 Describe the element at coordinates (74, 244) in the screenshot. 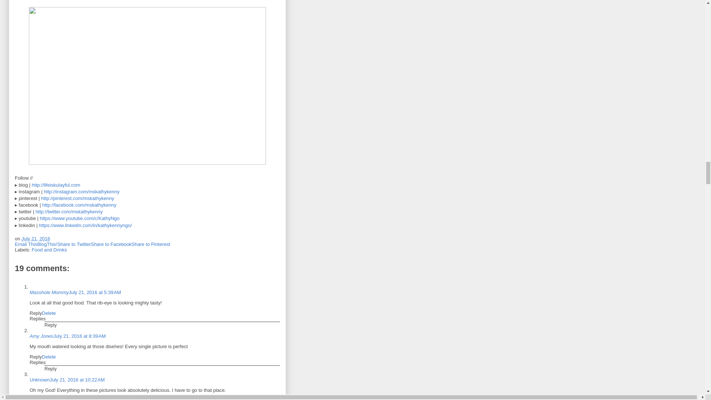

I see `Share to Twitter` at that location.